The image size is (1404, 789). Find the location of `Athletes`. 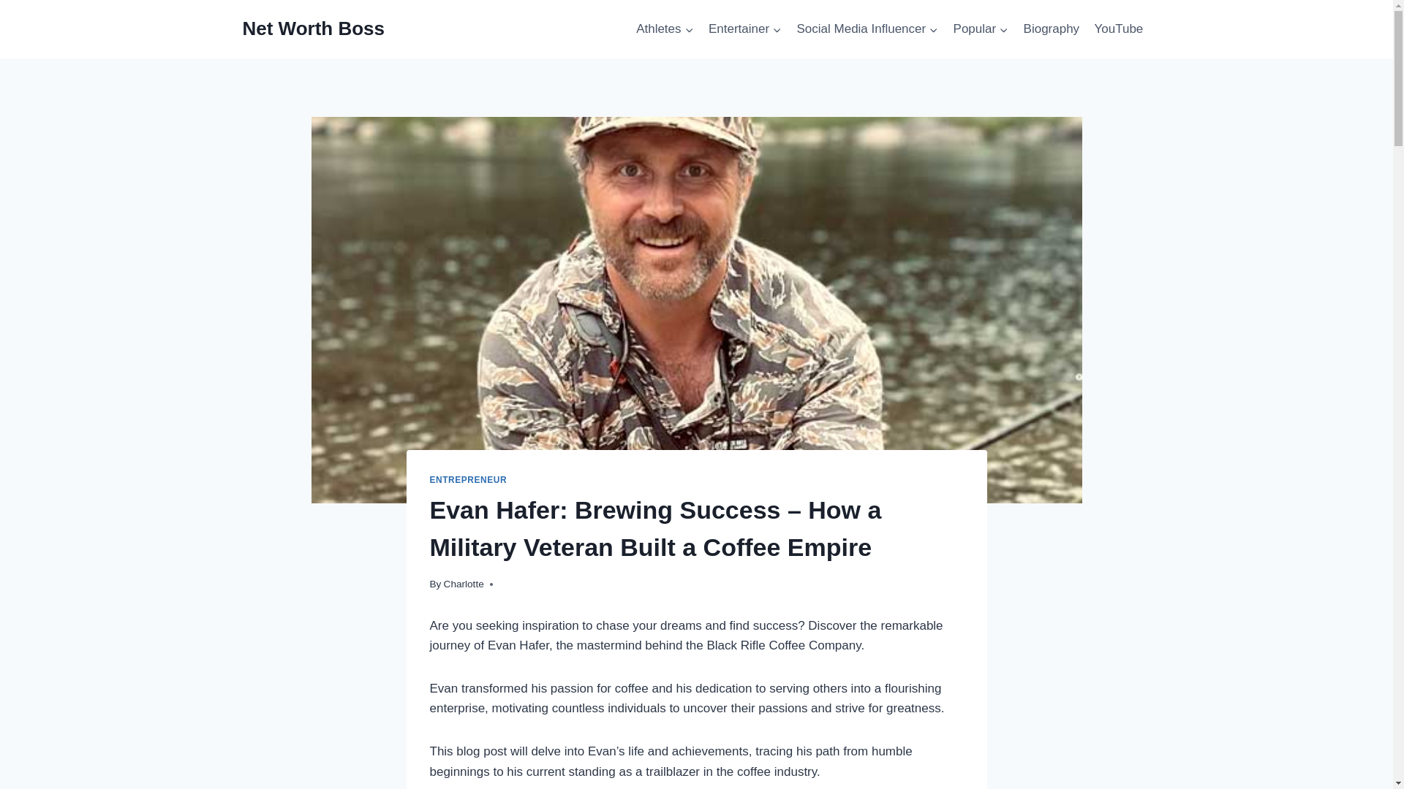

Athletes is located at coordinates (665, 29).